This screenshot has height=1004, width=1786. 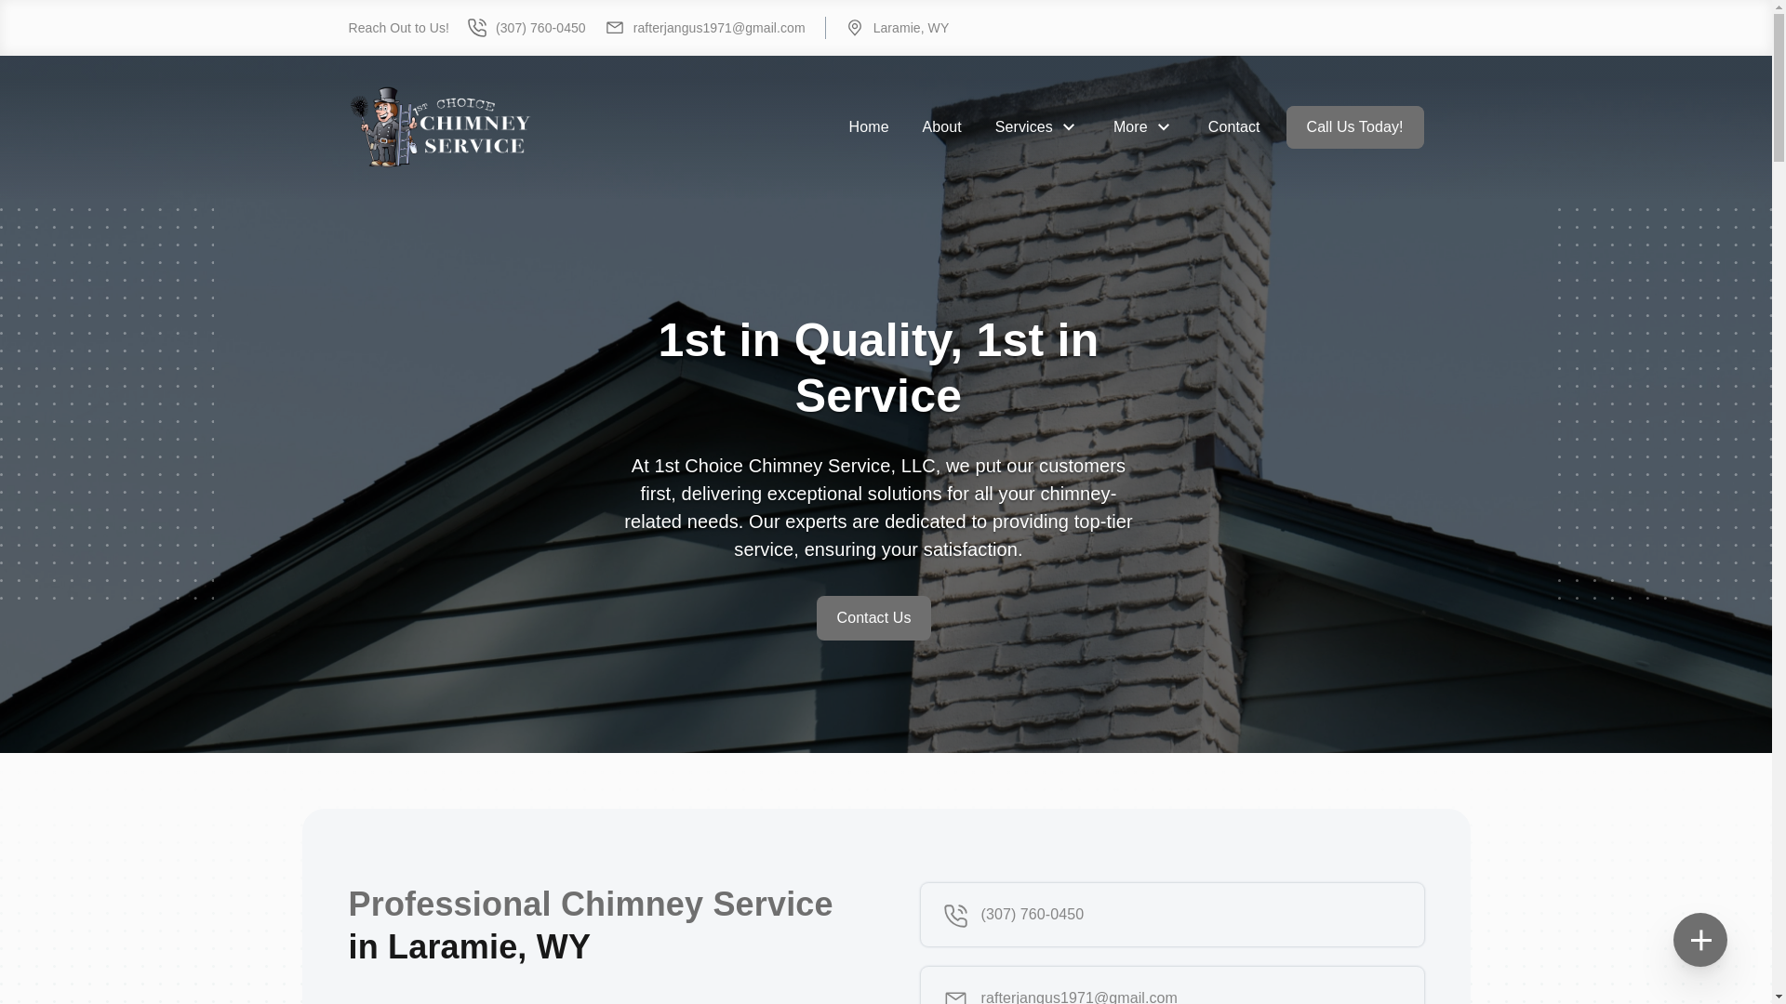 I want to click on Contact, so click(x=1234, y=127).